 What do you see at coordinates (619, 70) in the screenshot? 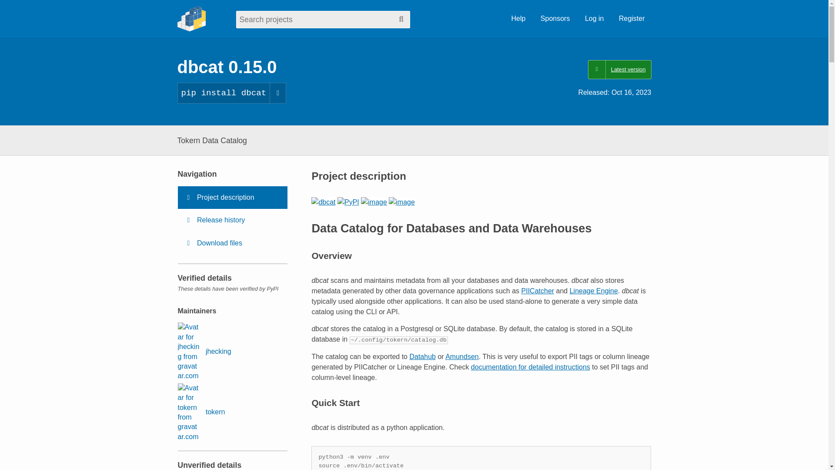
I see `Latest version` at bounding box center [619, 70].